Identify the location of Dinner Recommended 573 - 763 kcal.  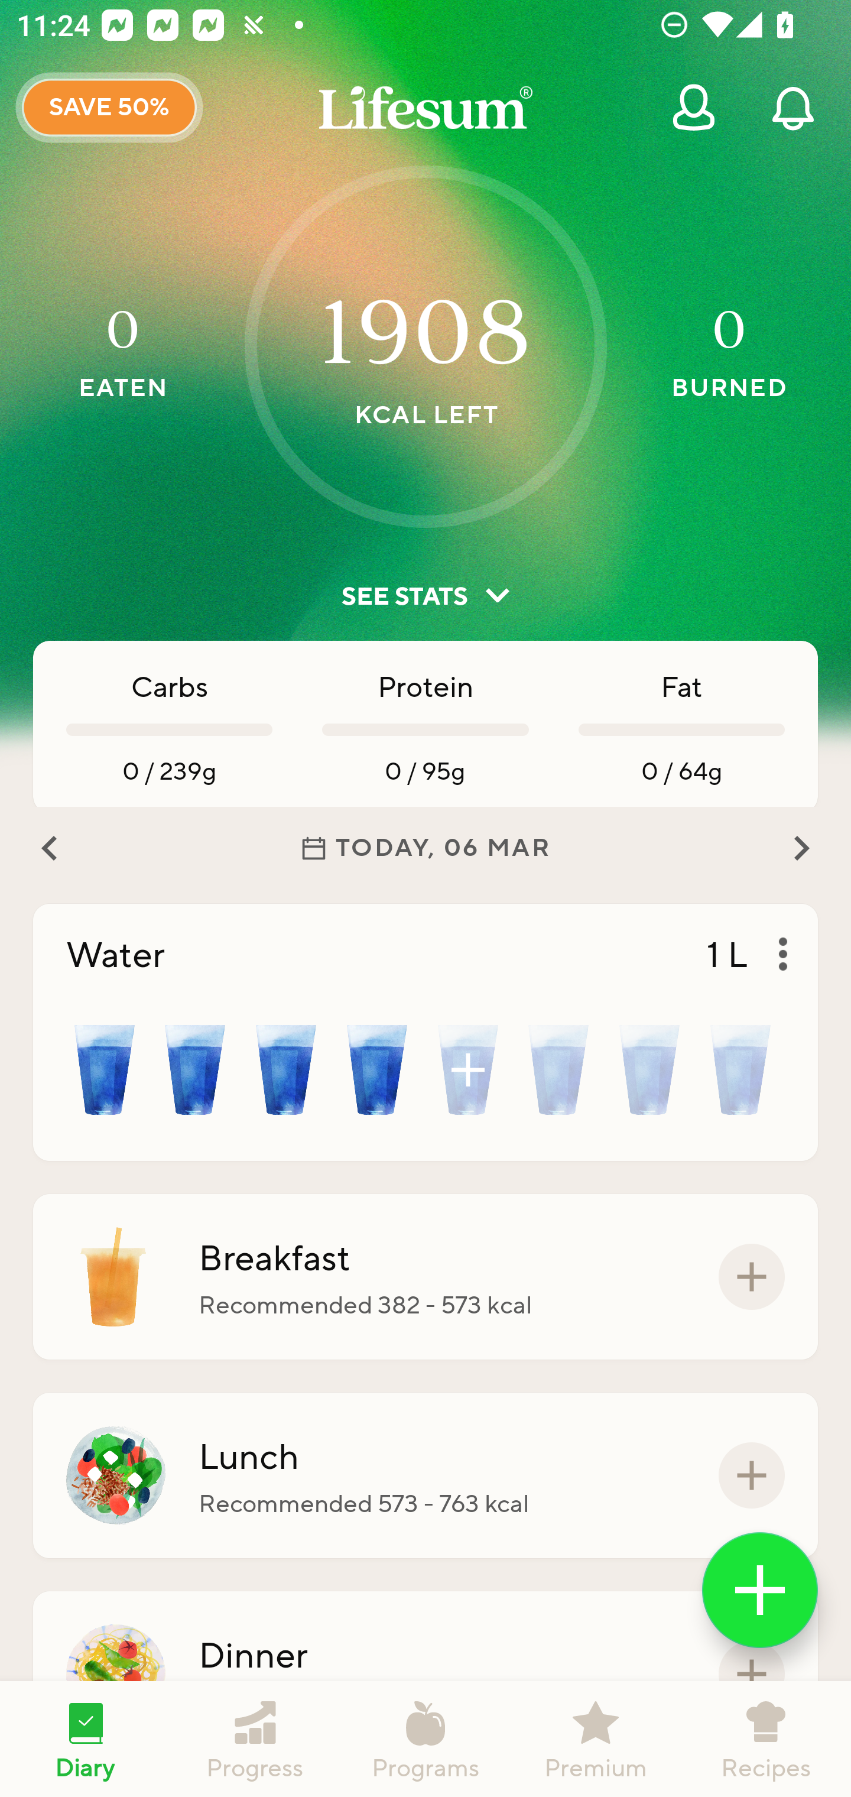
(425, 1675).